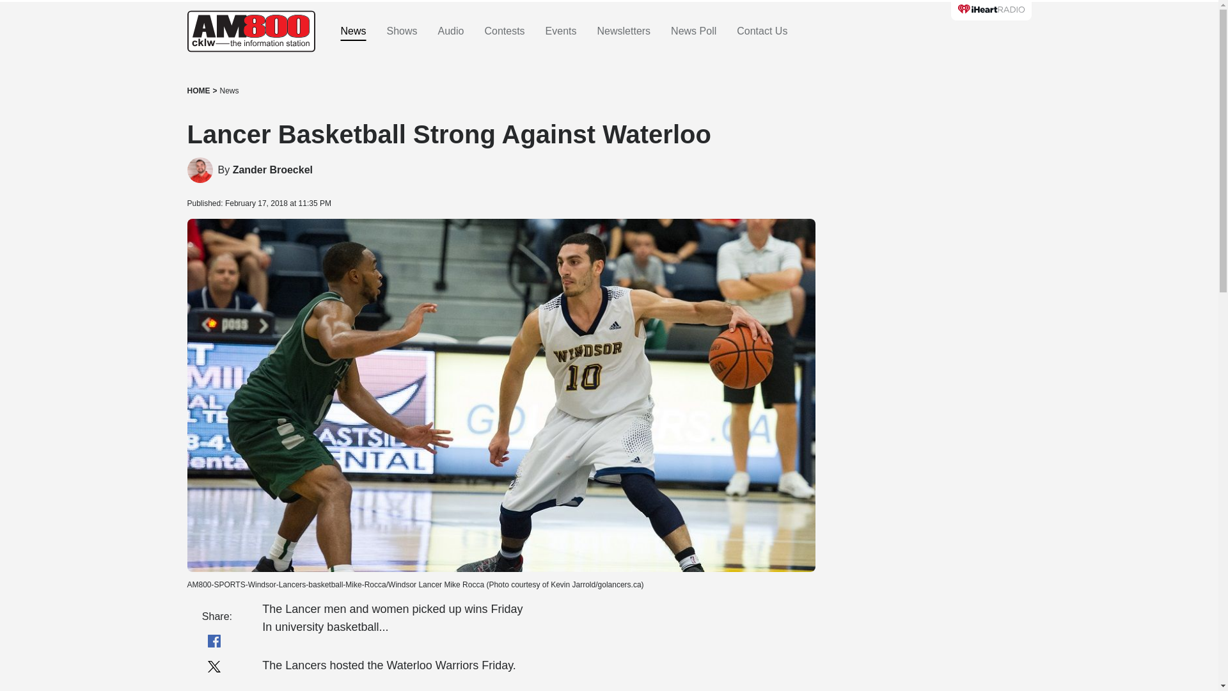  I want to click on Zander Broeckel, so click(200, 170).